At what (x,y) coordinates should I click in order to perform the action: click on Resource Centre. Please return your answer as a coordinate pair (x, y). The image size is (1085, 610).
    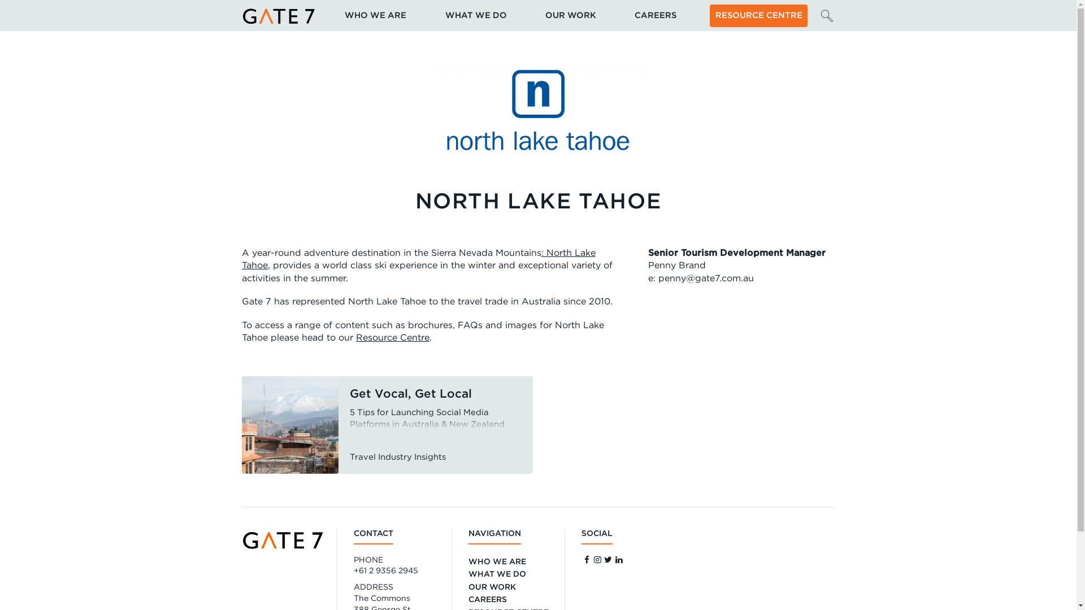
    Looking at the image, I should click on (393, 337).